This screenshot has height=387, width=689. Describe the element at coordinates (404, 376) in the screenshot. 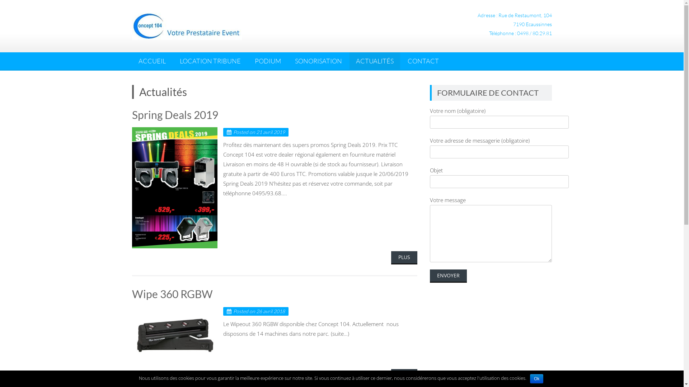

I see `PLUS` at that location.